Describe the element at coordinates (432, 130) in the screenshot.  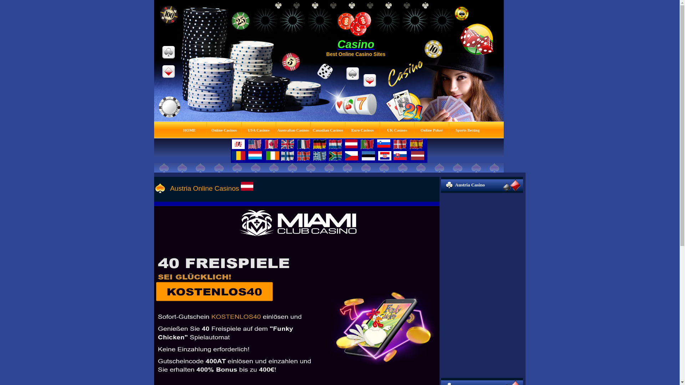
I see `Online Poker` at that location.